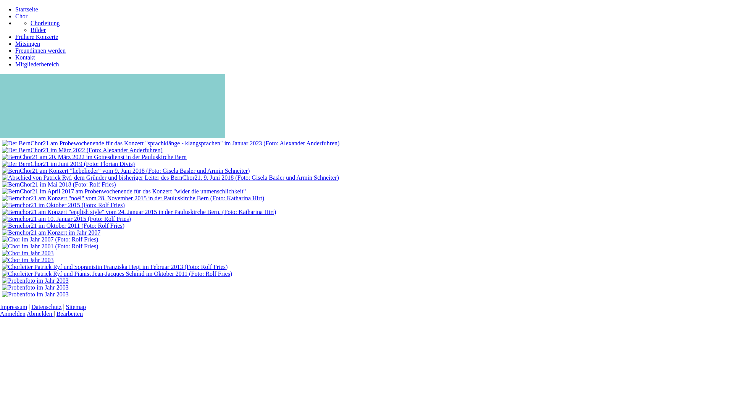 Image resolution: width=733 pixels, height=412 pixels. I want to click on Mitsingen, so click(27, 43).